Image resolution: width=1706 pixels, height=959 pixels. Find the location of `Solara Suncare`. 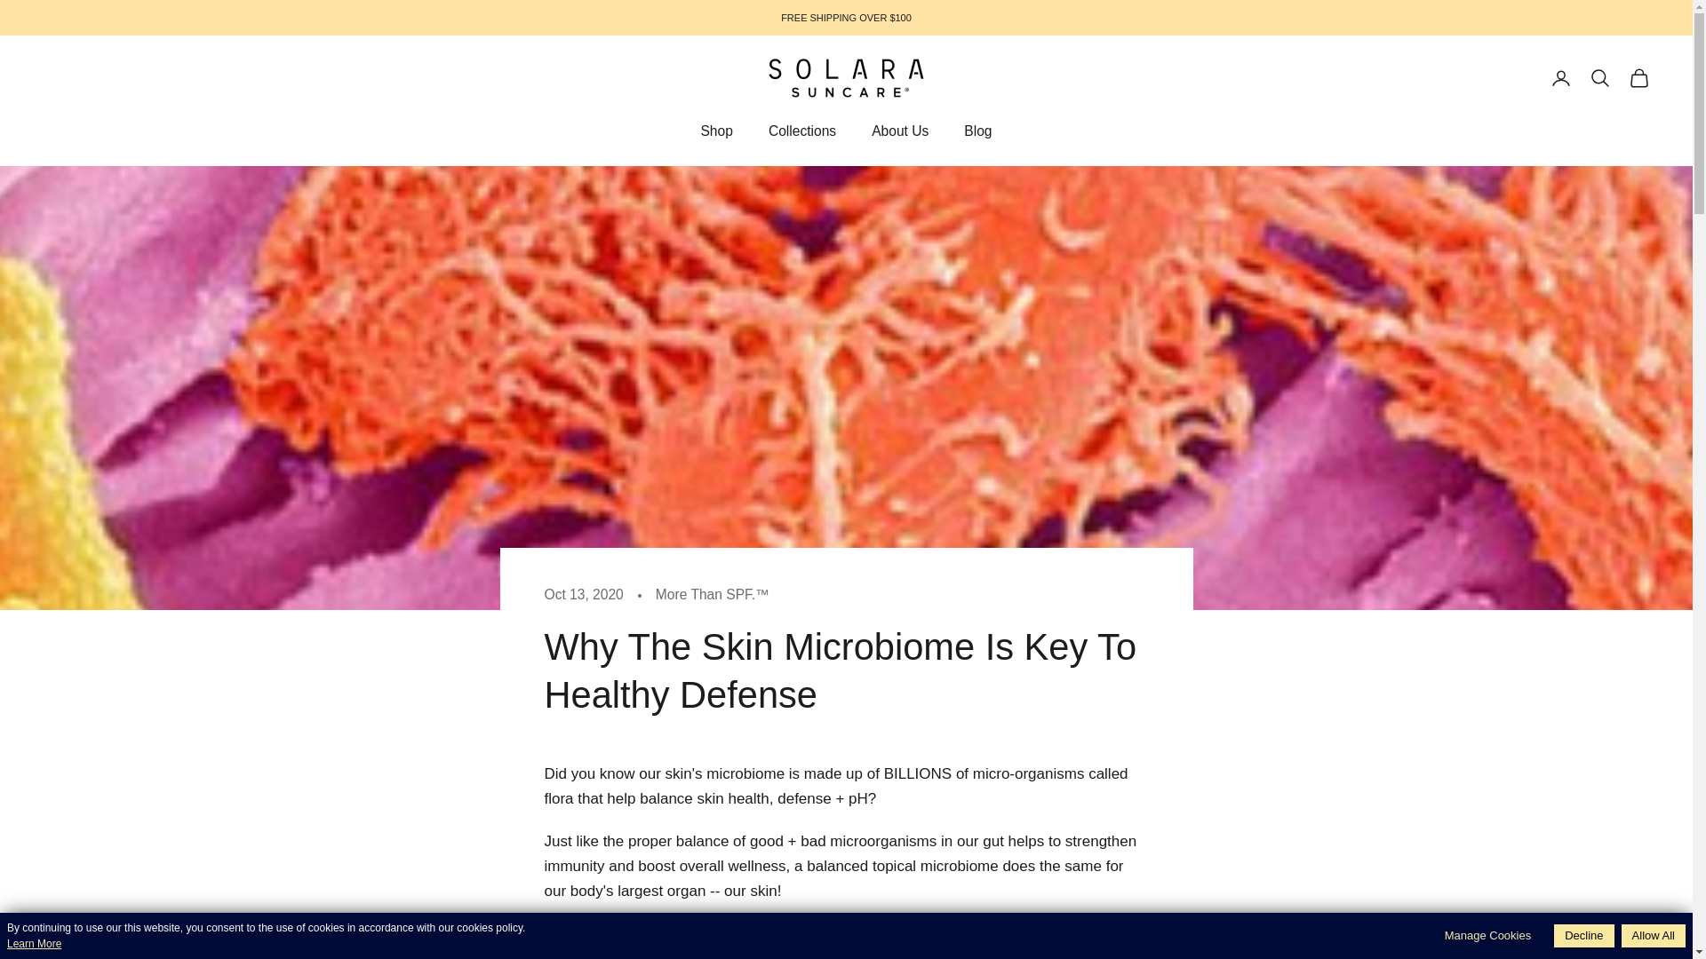

Solara Suncare is located at coordinates (846, 78).